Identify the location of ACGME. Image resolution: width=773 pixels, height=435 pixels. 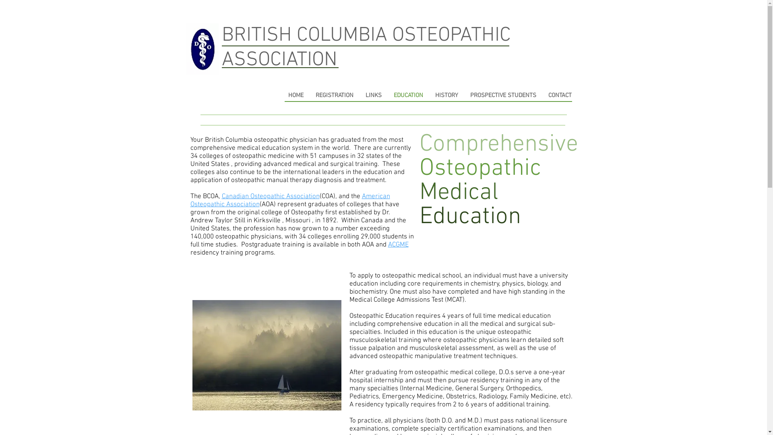
(399, 245).